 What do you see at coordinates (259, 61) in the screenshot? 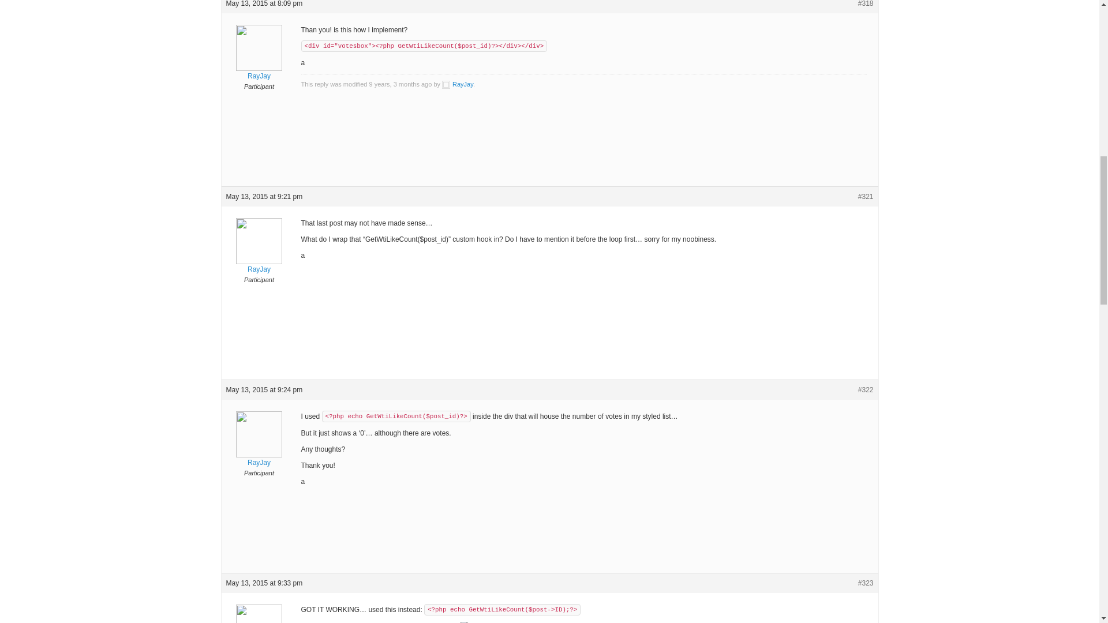
I see `View RayJay's profile` at bounding box center [259, 61].